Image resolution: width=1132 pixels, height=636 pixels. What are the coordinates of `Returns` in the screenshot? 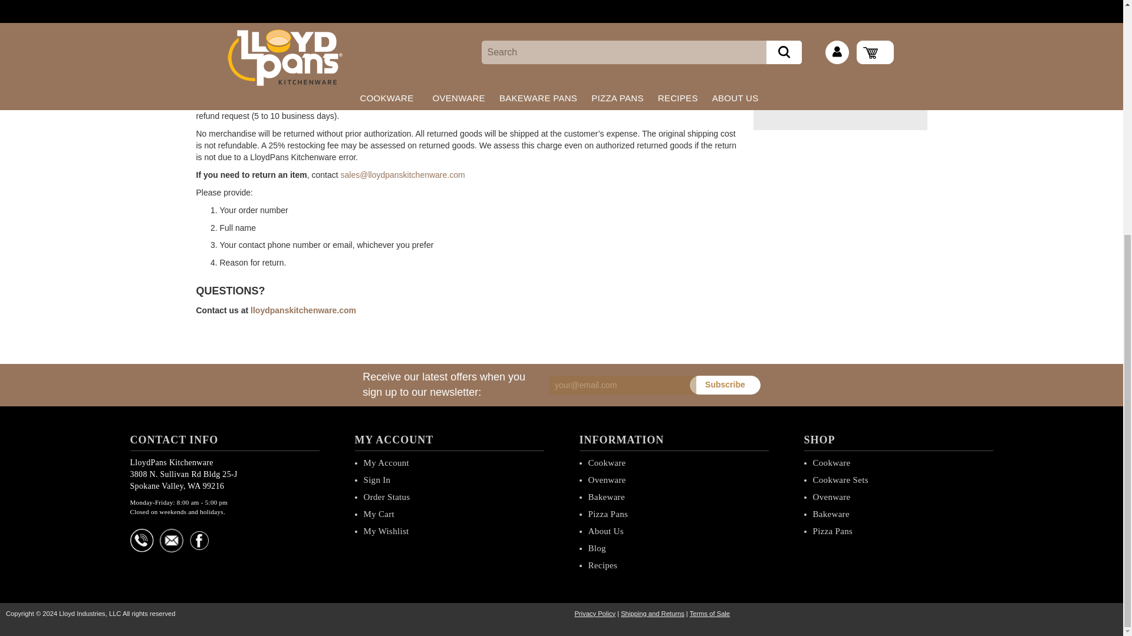 It's located at (403, 174).